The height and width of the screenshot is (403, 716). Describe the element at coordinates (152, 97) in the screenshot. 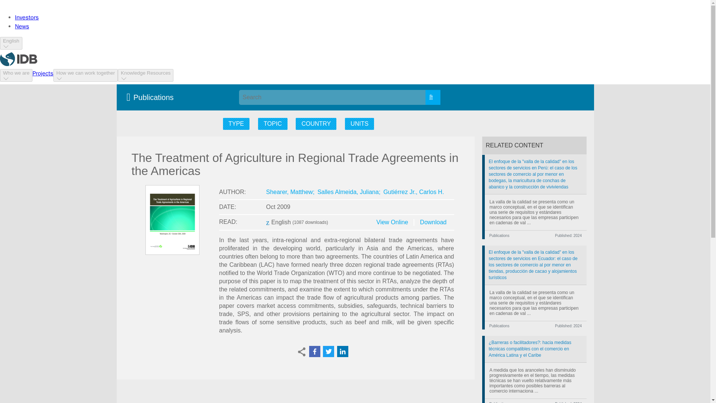

I see `Publications` at that location.